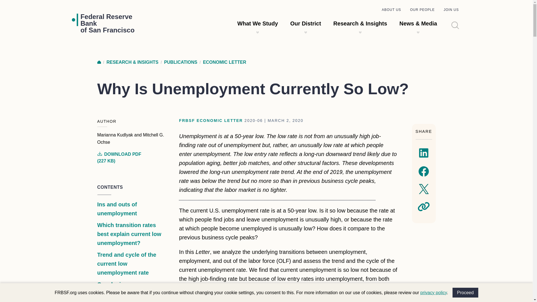 The width and height of the screenshot is (537, 302). Describe the element at coordinates (434, 292) in the screenshot. I see `privacy policy` at that location.